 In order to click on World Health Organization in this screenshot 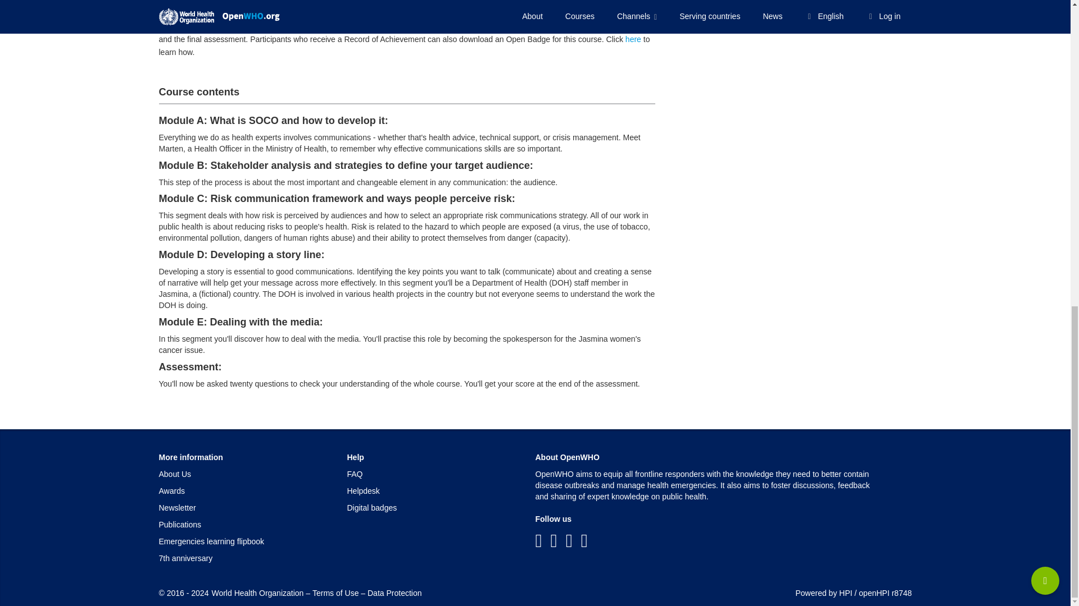, I will do `click(257, 593)`.